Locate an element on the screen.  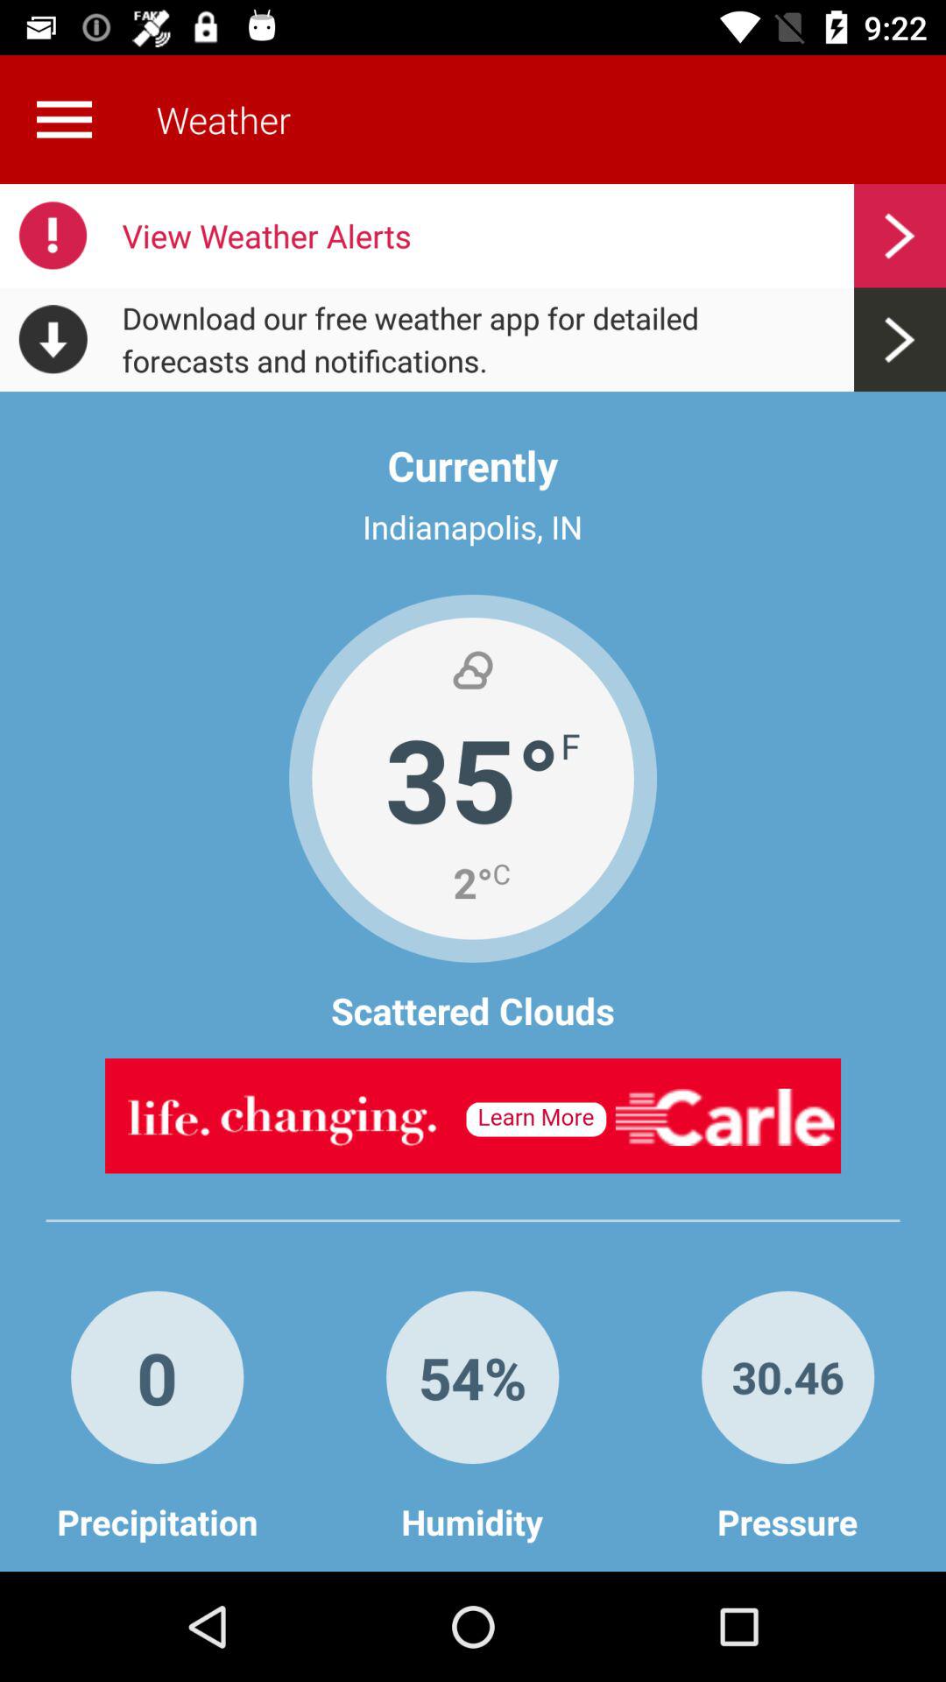
advertisement link is located at coordinates (473, 1116).